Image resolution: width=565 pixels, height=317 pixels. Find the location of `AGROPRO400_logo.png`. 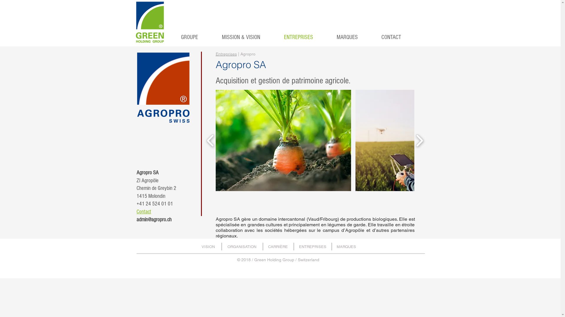

AGROPRO400_logo.png is located at coordinates (163, 87).